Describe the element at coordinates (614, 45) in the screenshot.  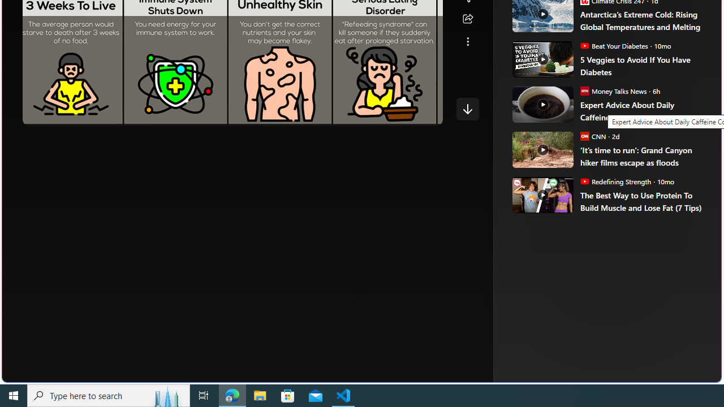
I see `Beat Your Diabetes Beat Your Diabetes` at that location.